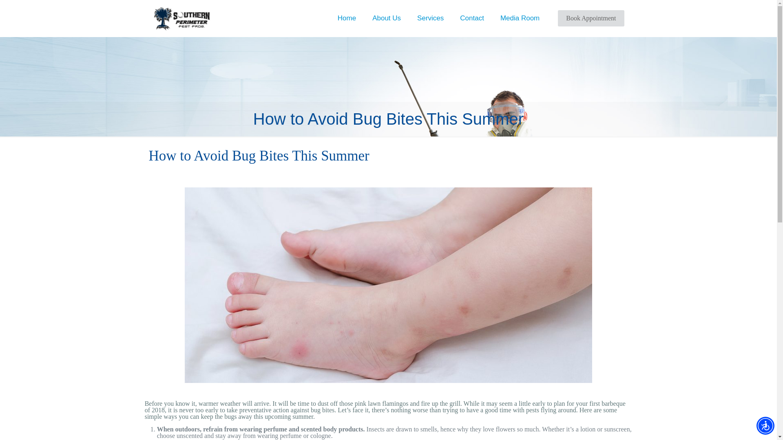 This screenshot has height=440, width=783. Describe the element at coordinates (386, 18) in the screenshot. I see `About Us` at that location.